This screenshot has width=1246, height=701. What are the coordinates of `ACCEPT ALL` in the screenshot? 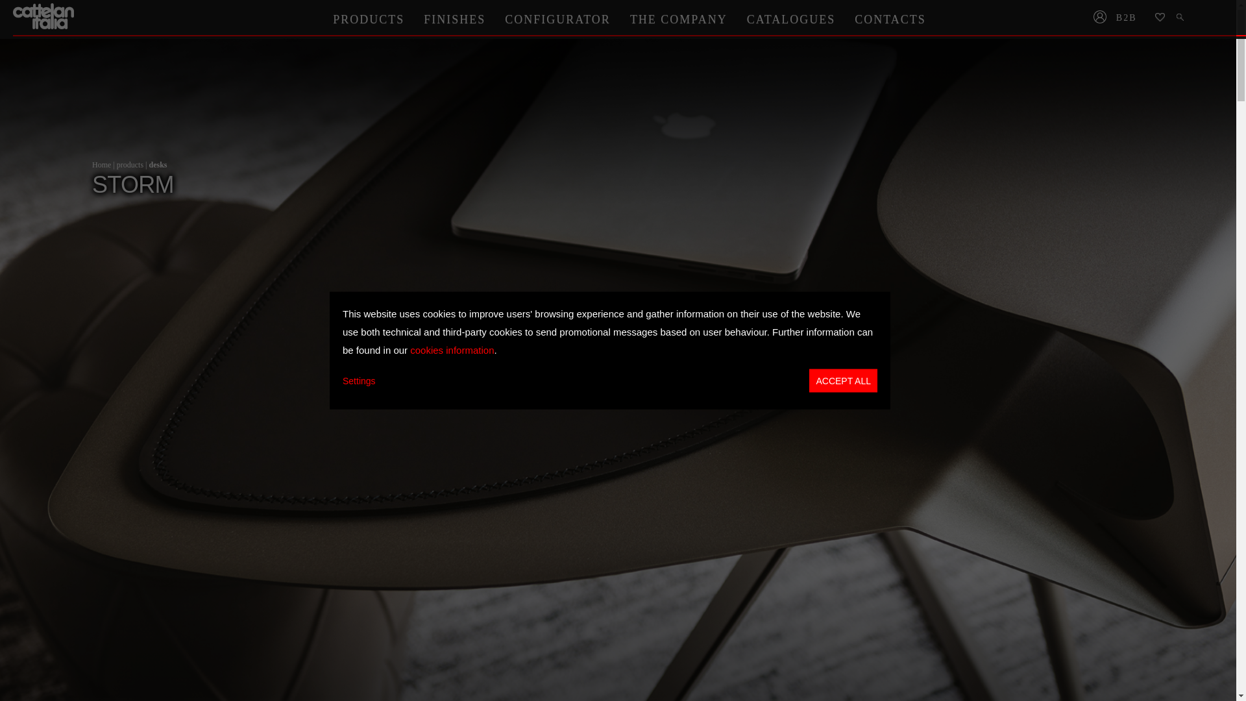 It's located at (842, 380).